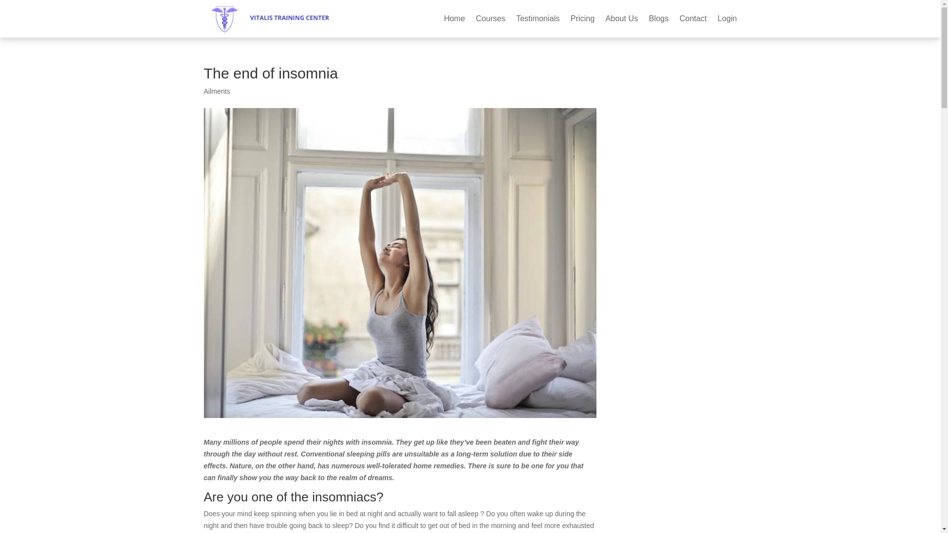 The image size is (948, 533). I want to click on Contact, so click(693, 19).